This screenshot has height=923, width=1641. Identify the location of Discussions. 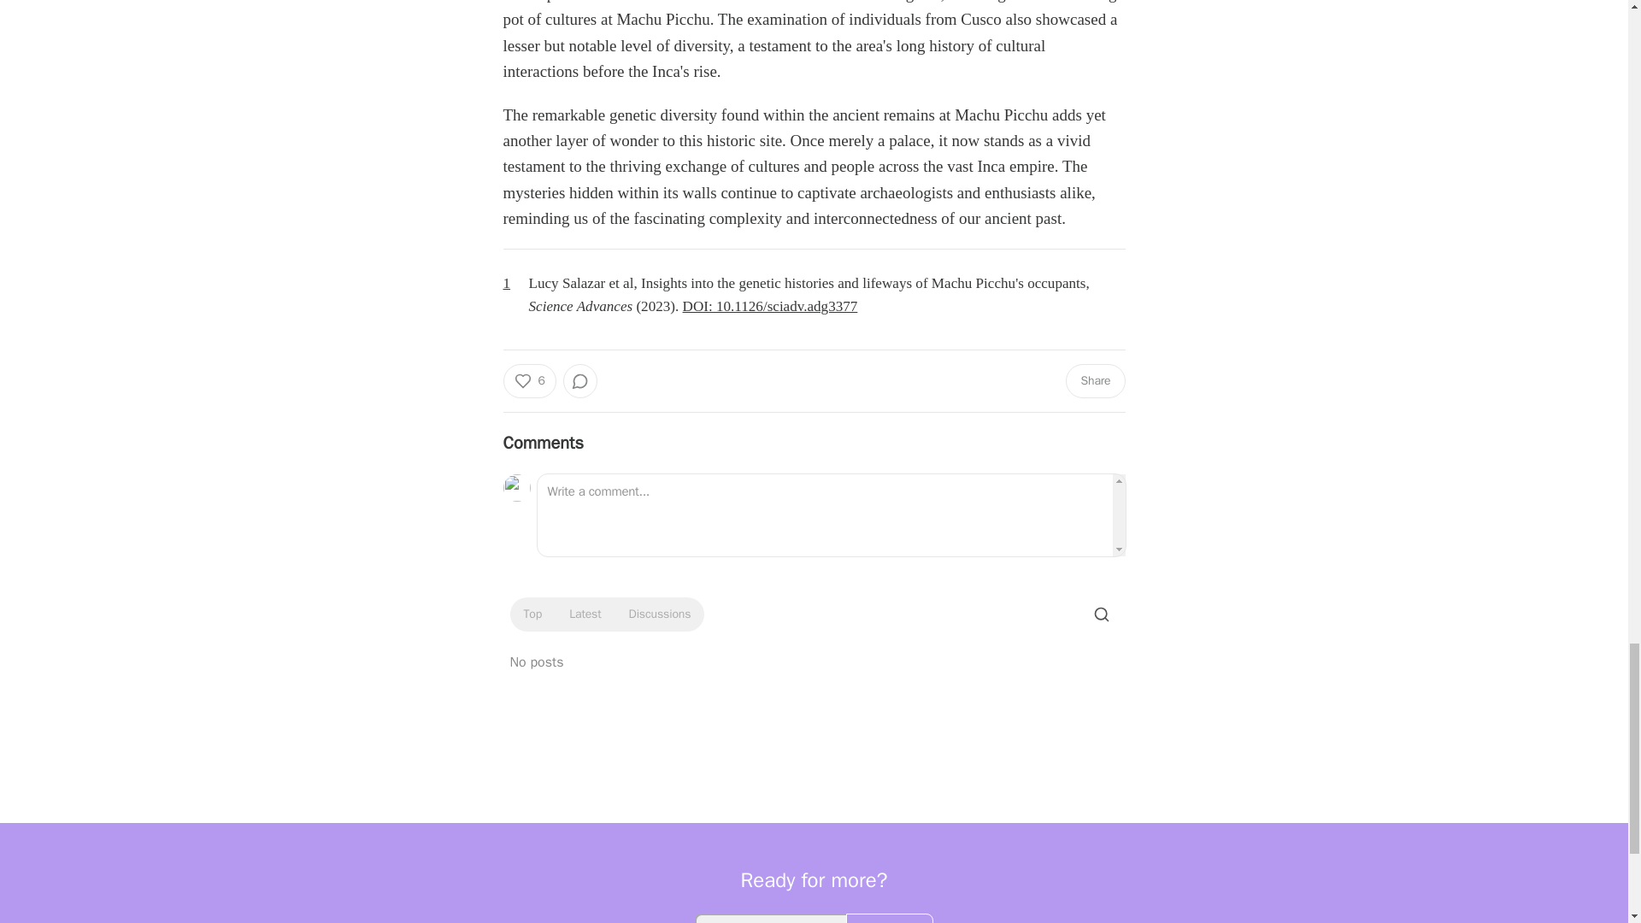
(660, 614).